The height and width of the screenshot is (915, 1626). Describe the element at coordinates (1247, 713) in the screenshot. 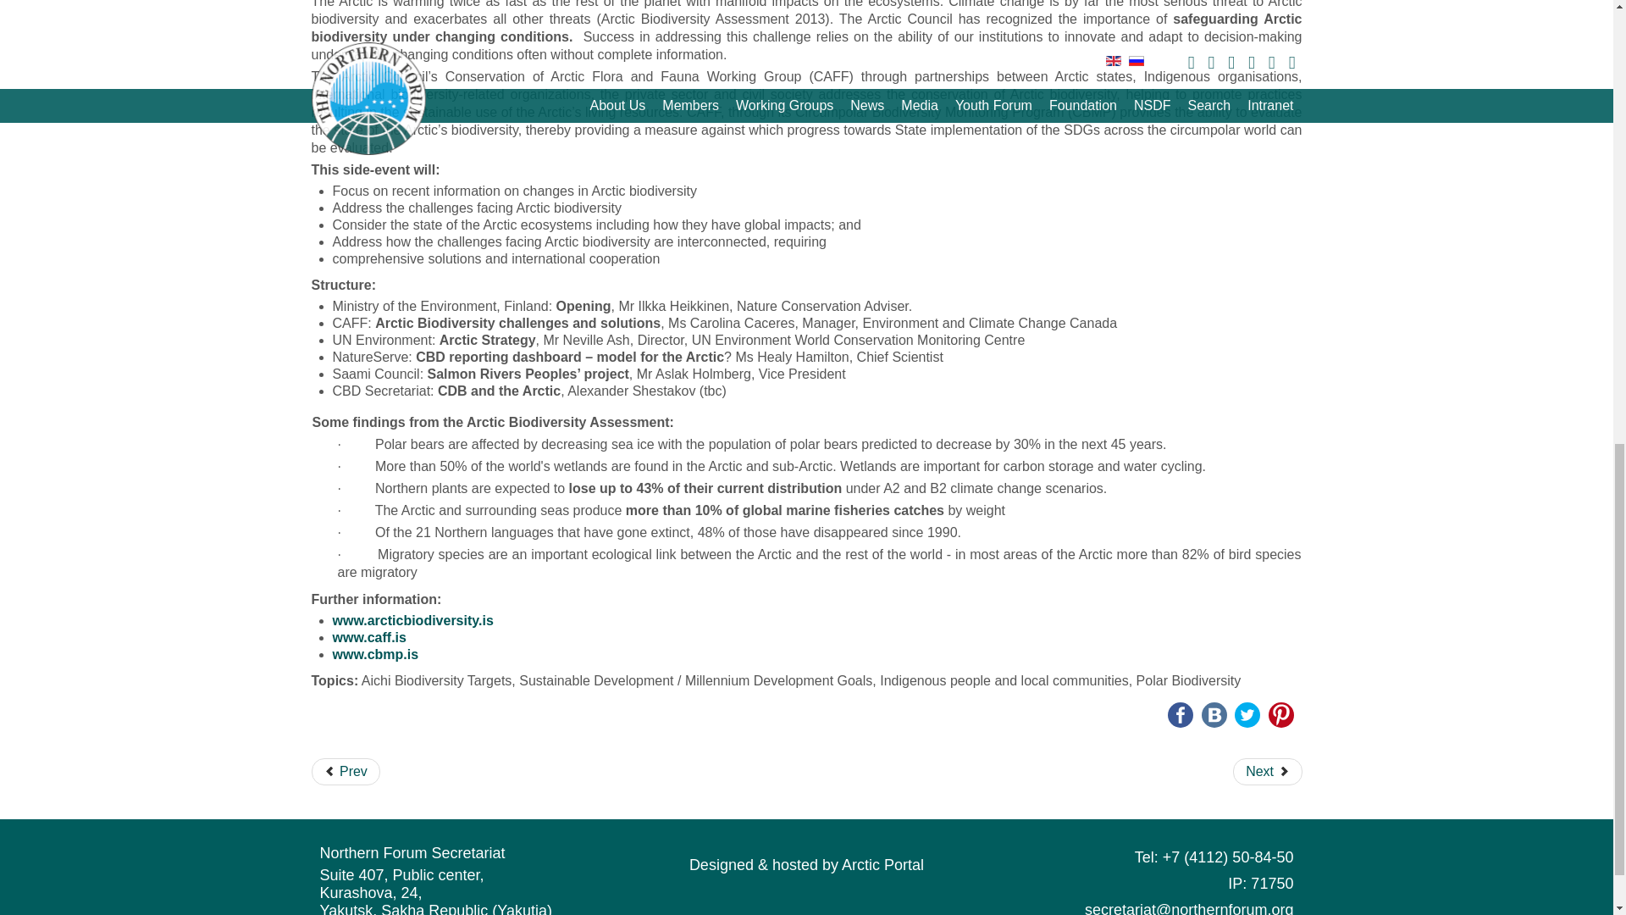

I see `Twitter` at that location.